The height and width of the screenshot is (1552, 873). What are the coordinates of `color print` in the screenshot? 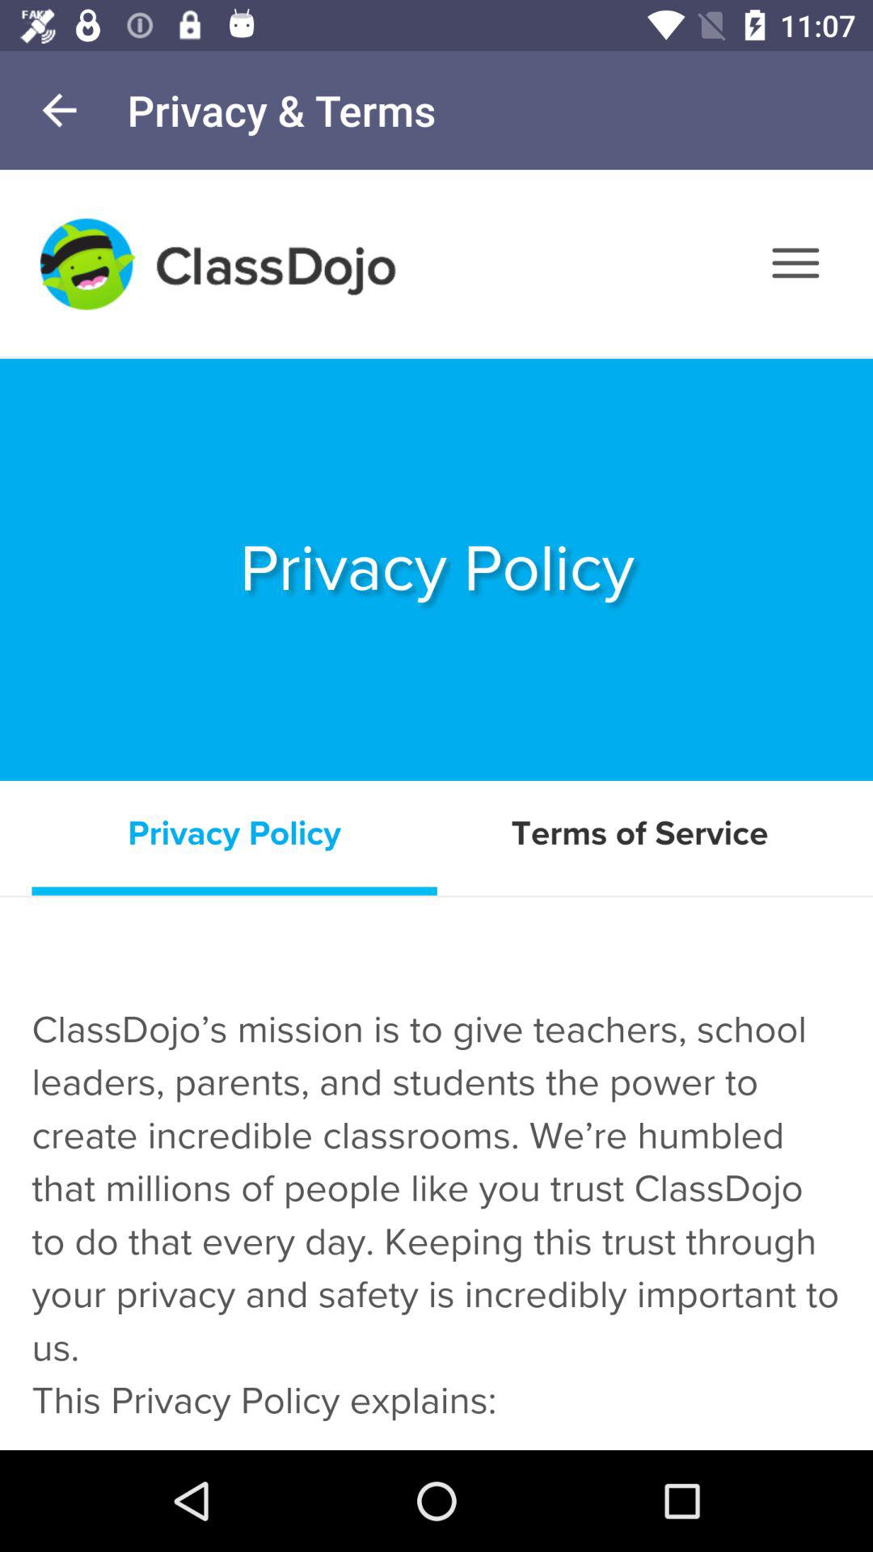 It's located at (436, 810).